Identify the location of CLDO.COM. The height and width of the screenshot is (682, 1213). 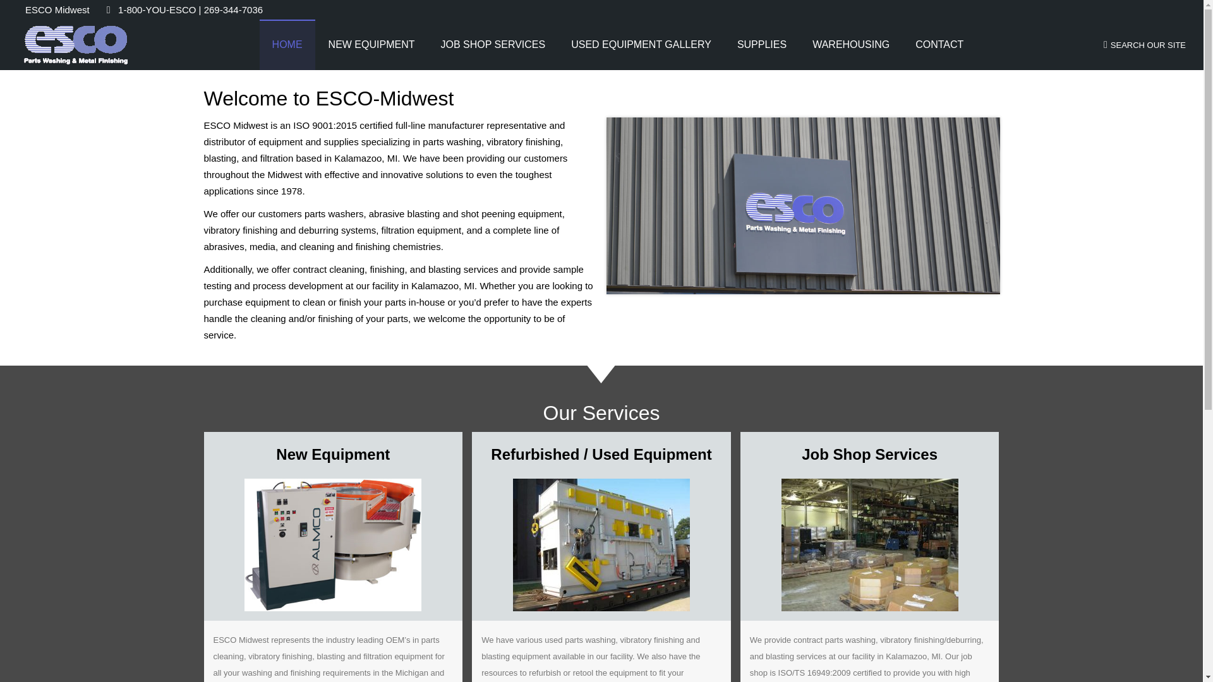
(977, 662).